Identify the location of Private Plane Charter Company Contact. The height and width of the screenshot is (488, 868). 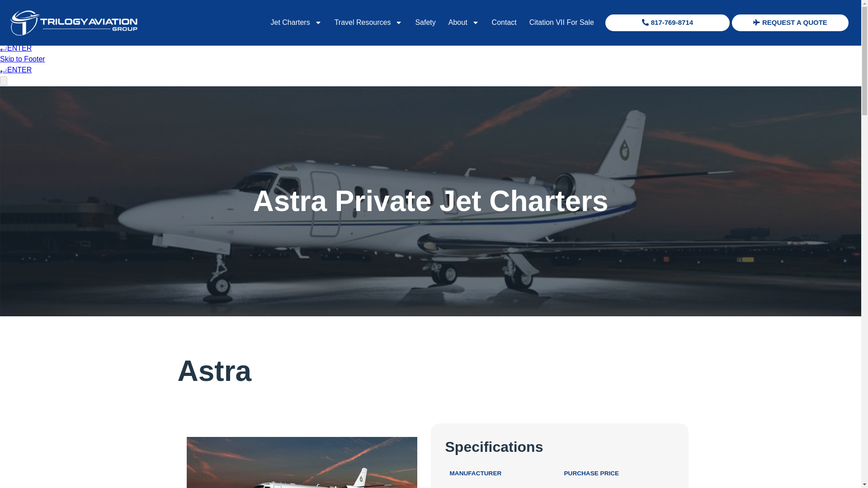
(504, 23).